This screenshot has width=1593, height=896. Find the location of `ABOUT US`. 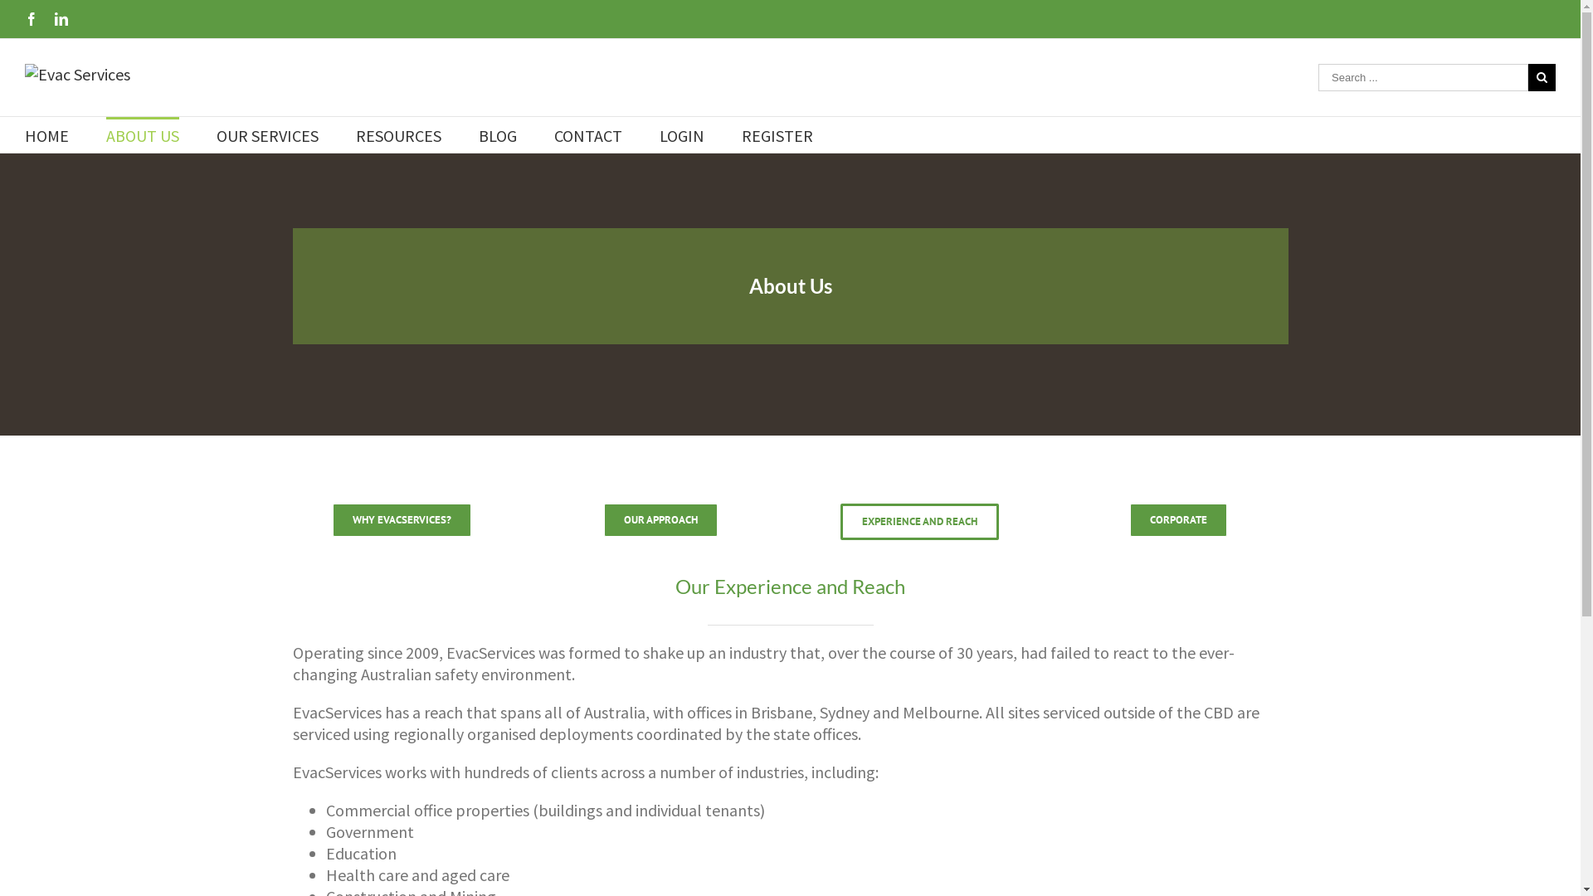

ABOUT US is located at coordinates (143, 134).